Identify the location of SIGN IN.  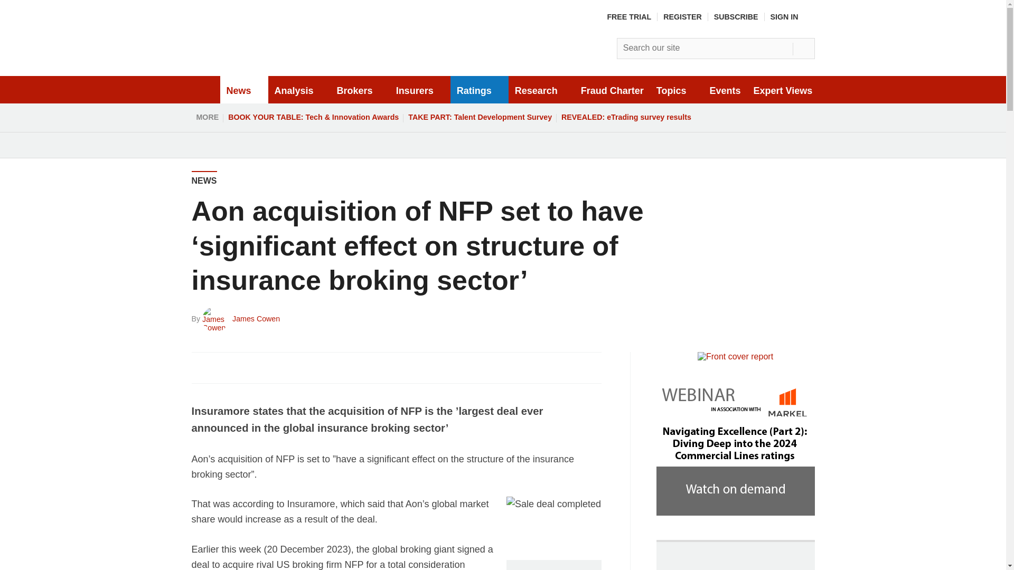
(793, 16).